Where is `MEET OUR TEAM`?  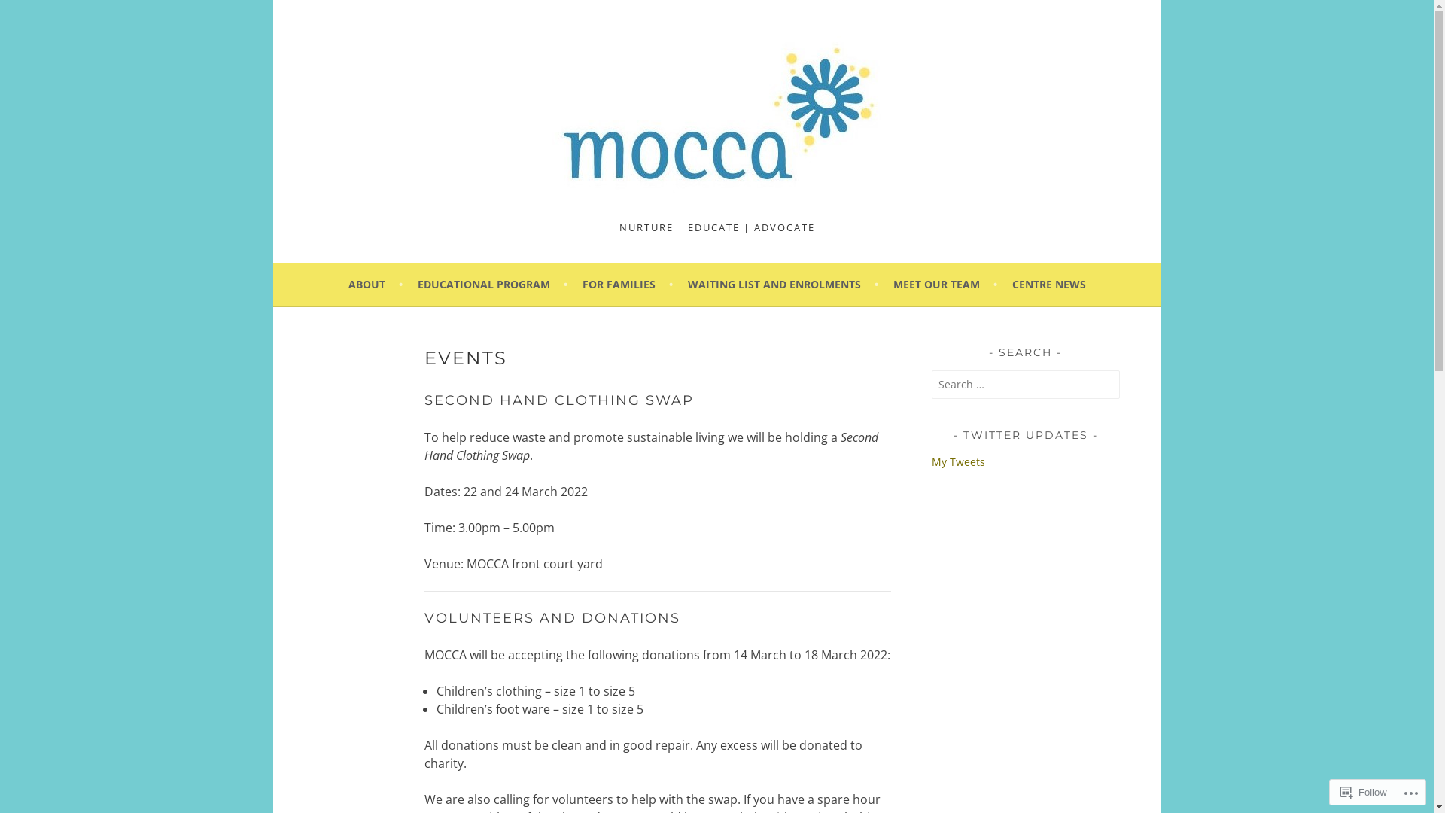 MEET OUR TEAM is located at coordinates (945, 285).